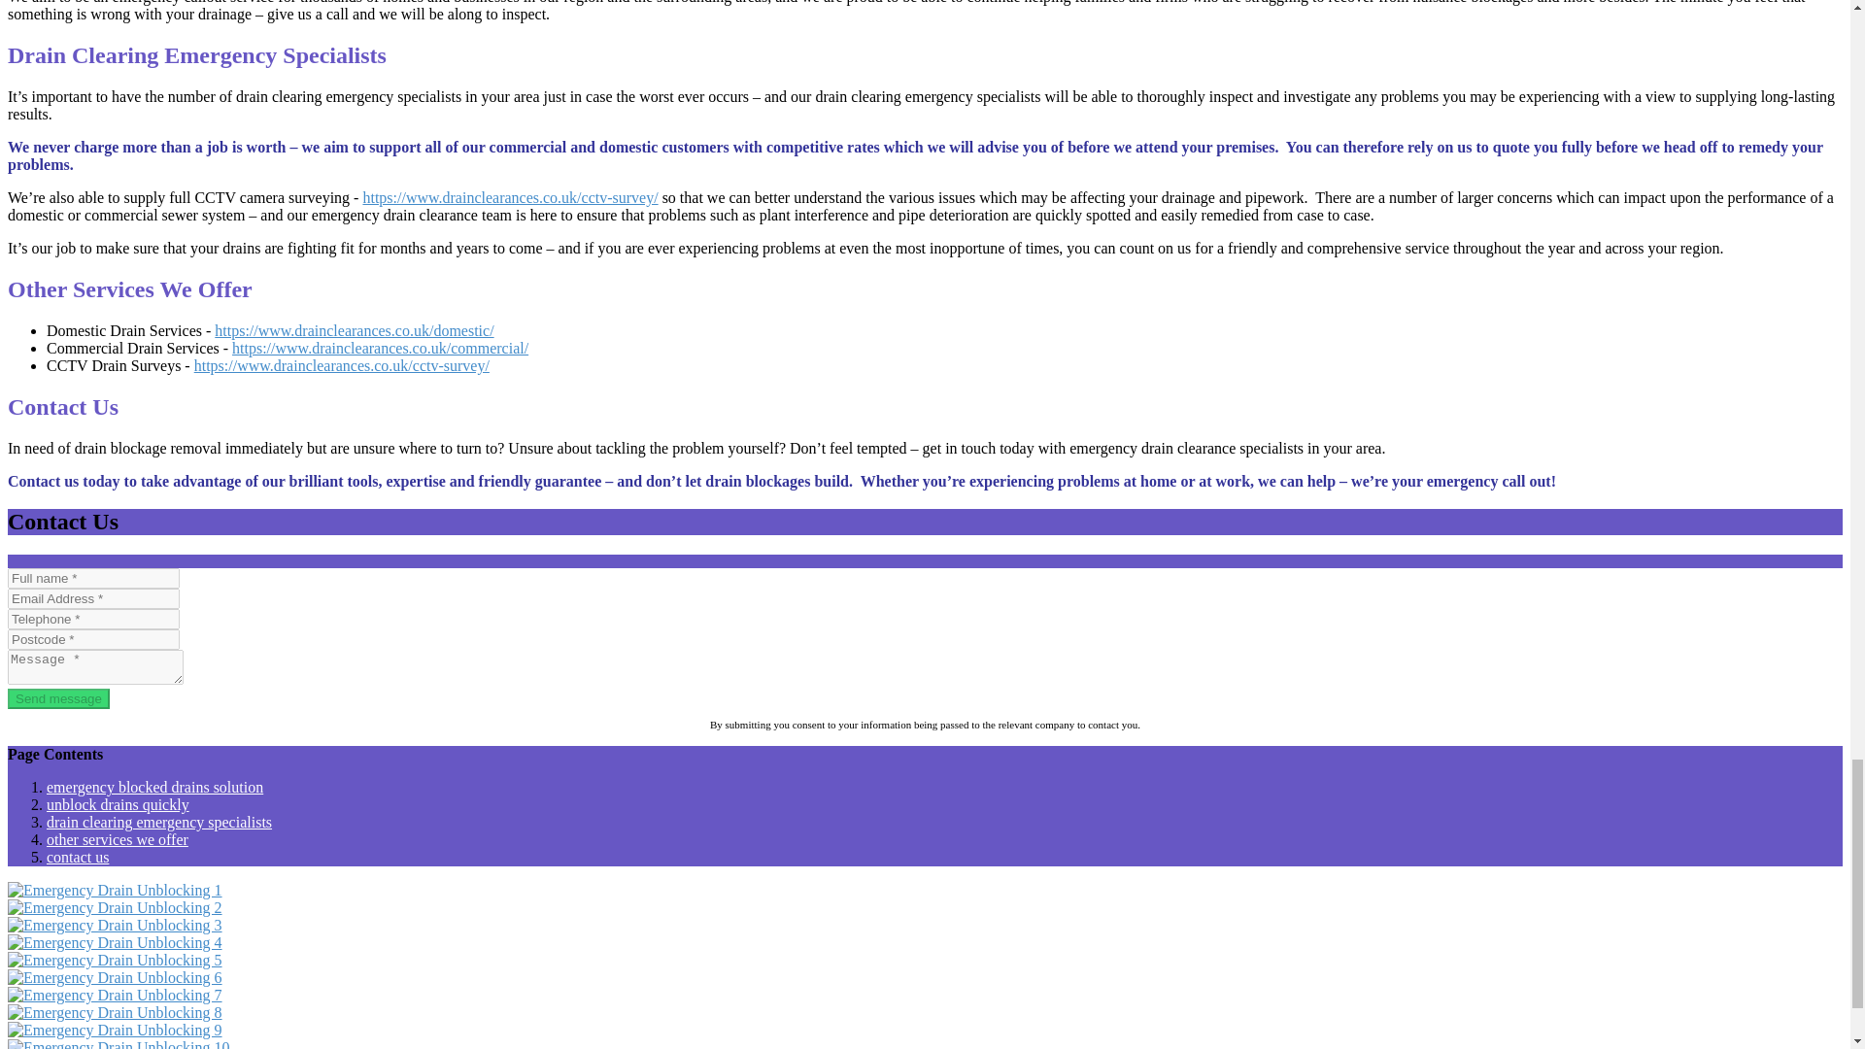 The height and width of the screenshot is (1049, 1865). I want to click on Emergency Drain Unblocking 4, so click(115, 942).